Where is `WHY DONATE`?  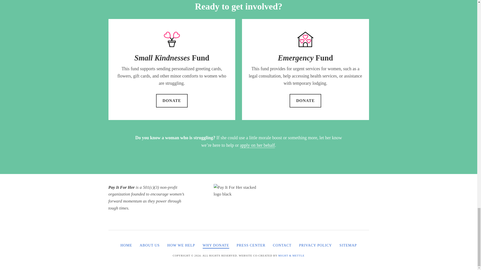 WHY DONATE is located at coordinates (216, 245).